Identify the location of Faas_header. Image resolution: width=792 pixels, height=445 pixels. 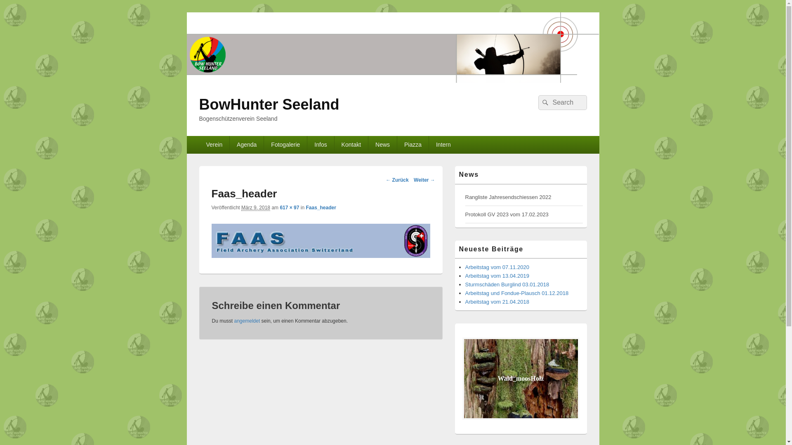
(321, 255).